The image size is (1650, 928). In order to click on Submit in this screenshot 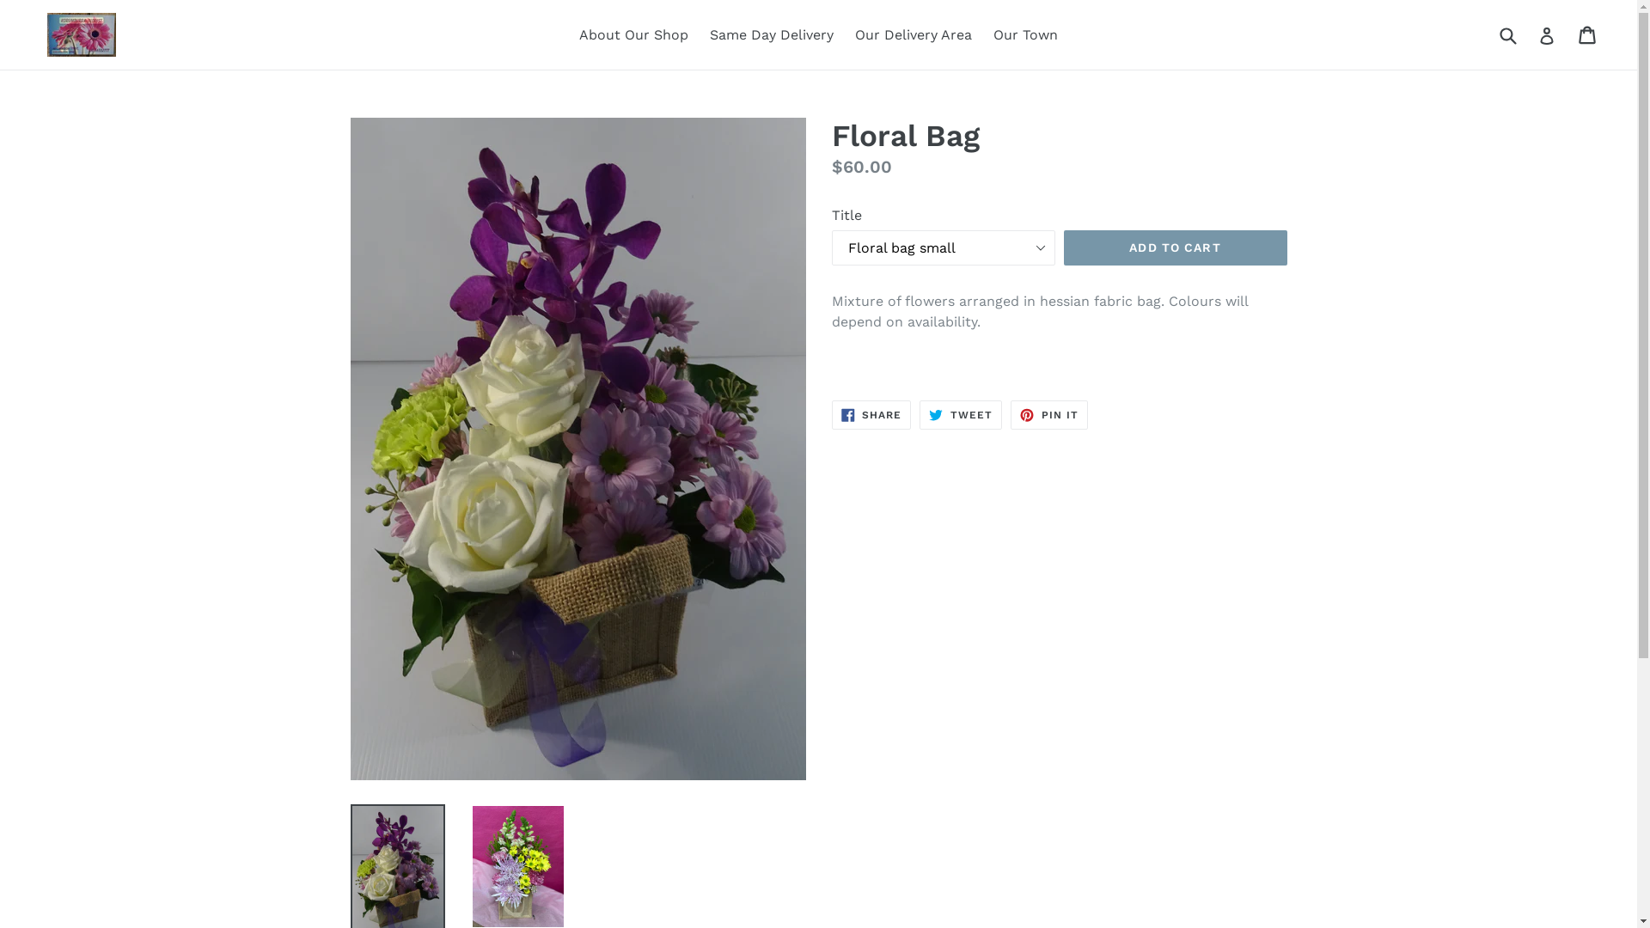, I will do `click(1507, 34)`.